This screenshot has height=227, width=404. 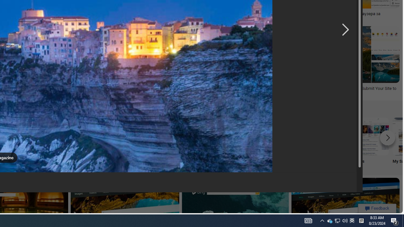 I want to click on Bar Install, so click(x=120, y=142).